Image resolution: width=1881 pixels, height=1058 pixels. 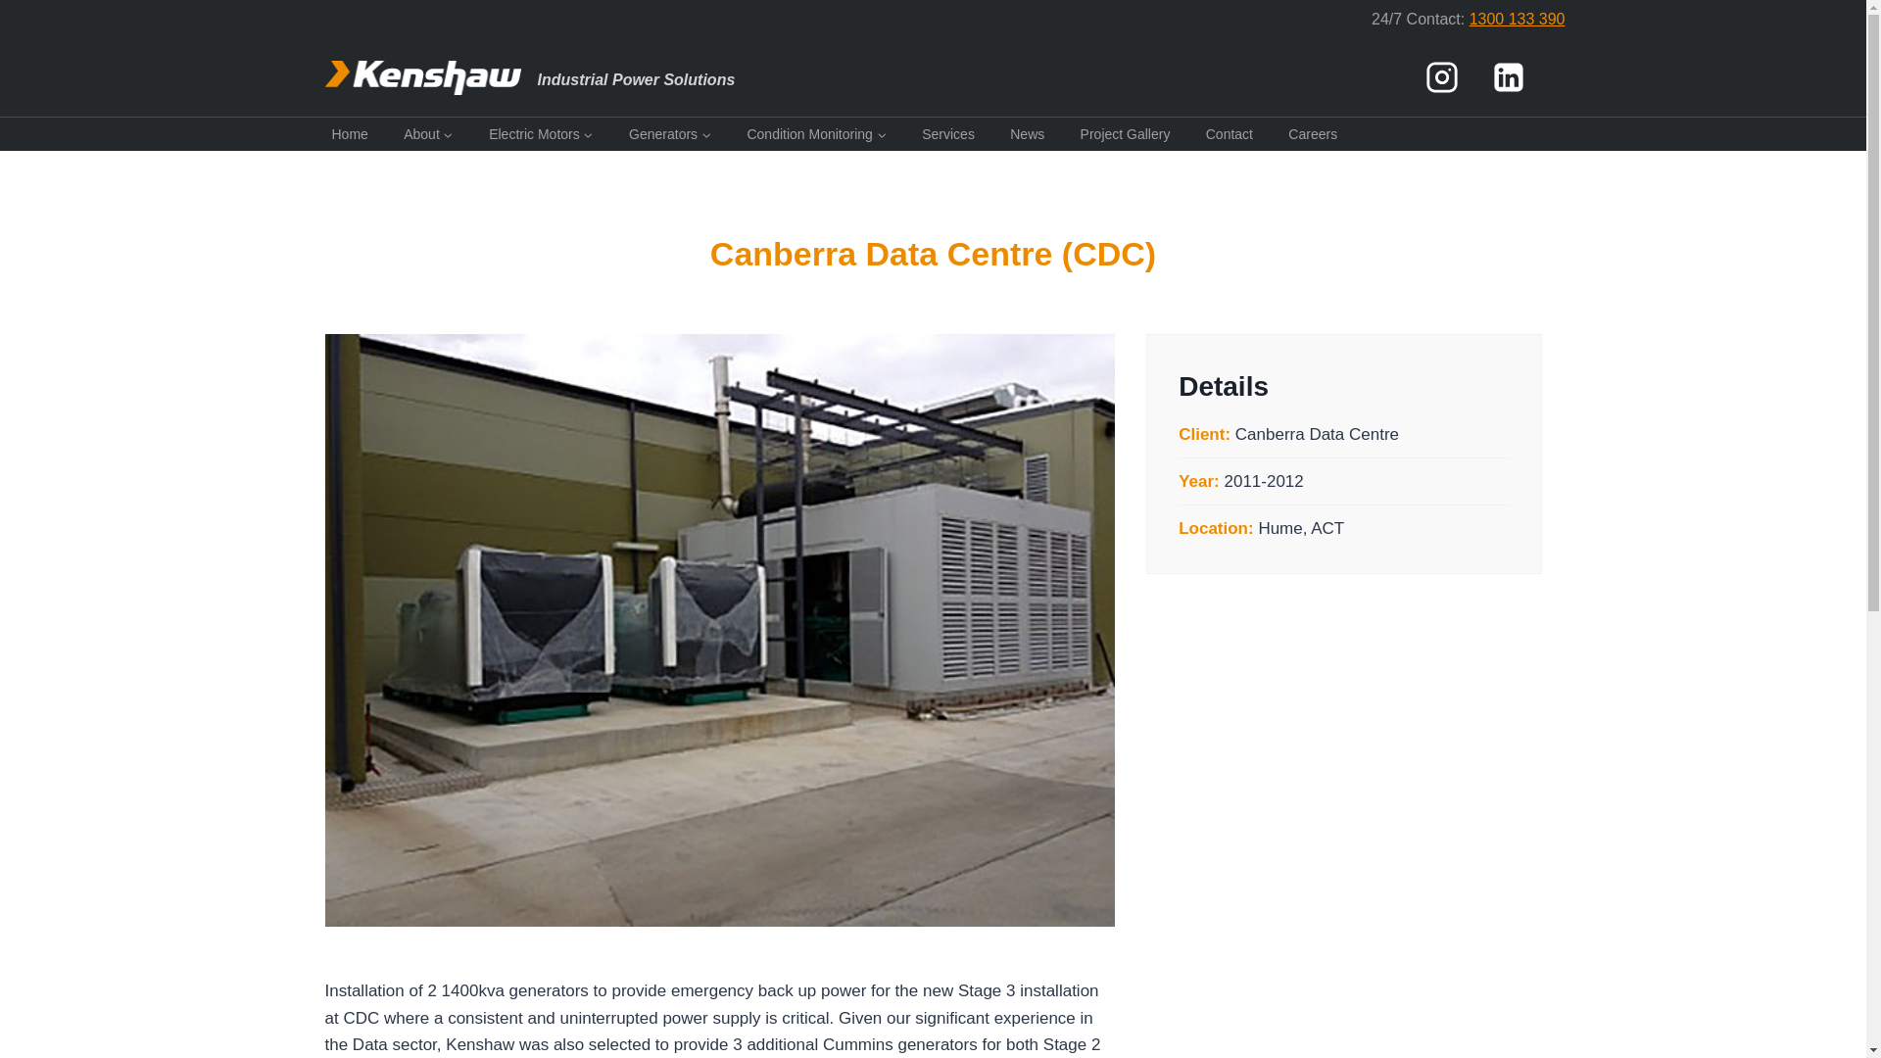 What do you see at coordinates (350, 133) in the screenshot?
I see `Home` at bounding box center [350, 133].